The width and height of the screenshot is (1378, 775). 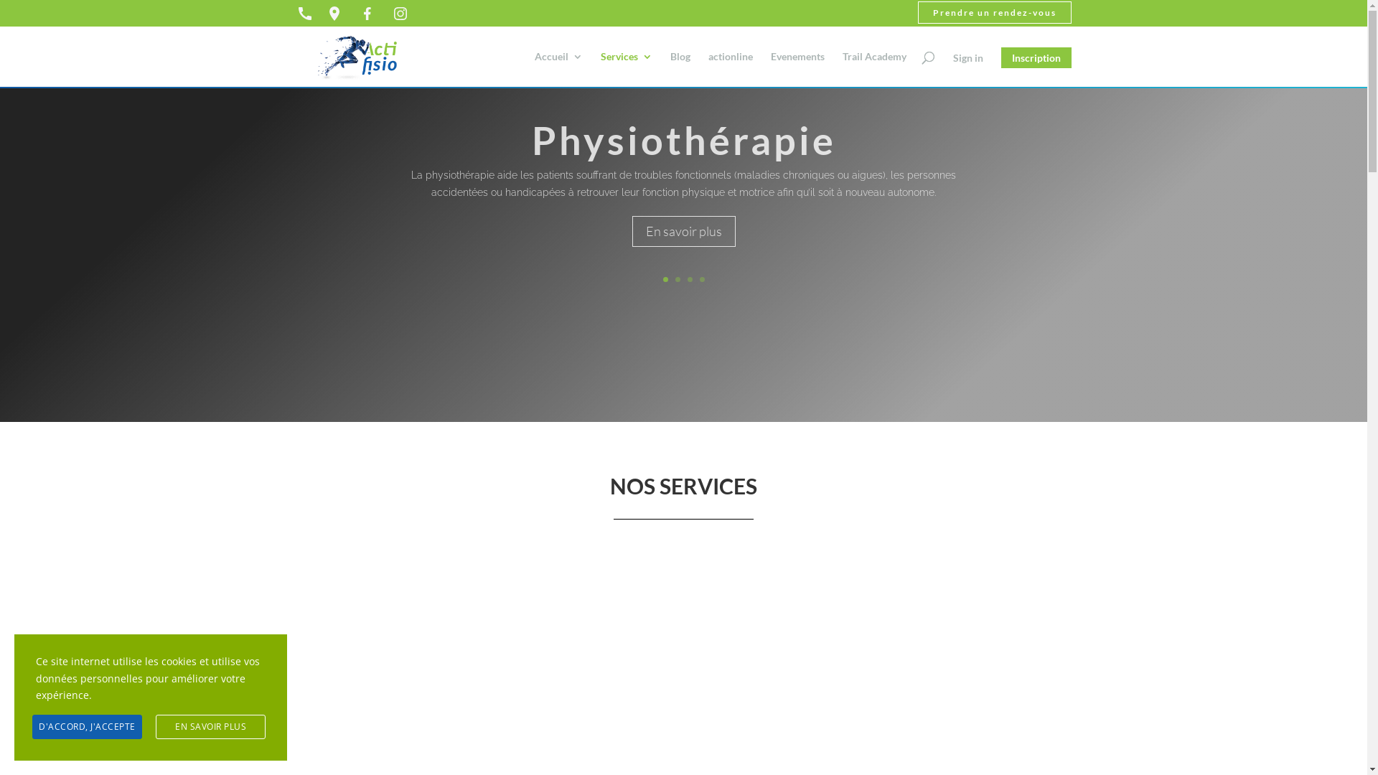 What do you see at coordinates (680, 69) in the screenshot?
I see `Blog` at bounding box center [680, 69].